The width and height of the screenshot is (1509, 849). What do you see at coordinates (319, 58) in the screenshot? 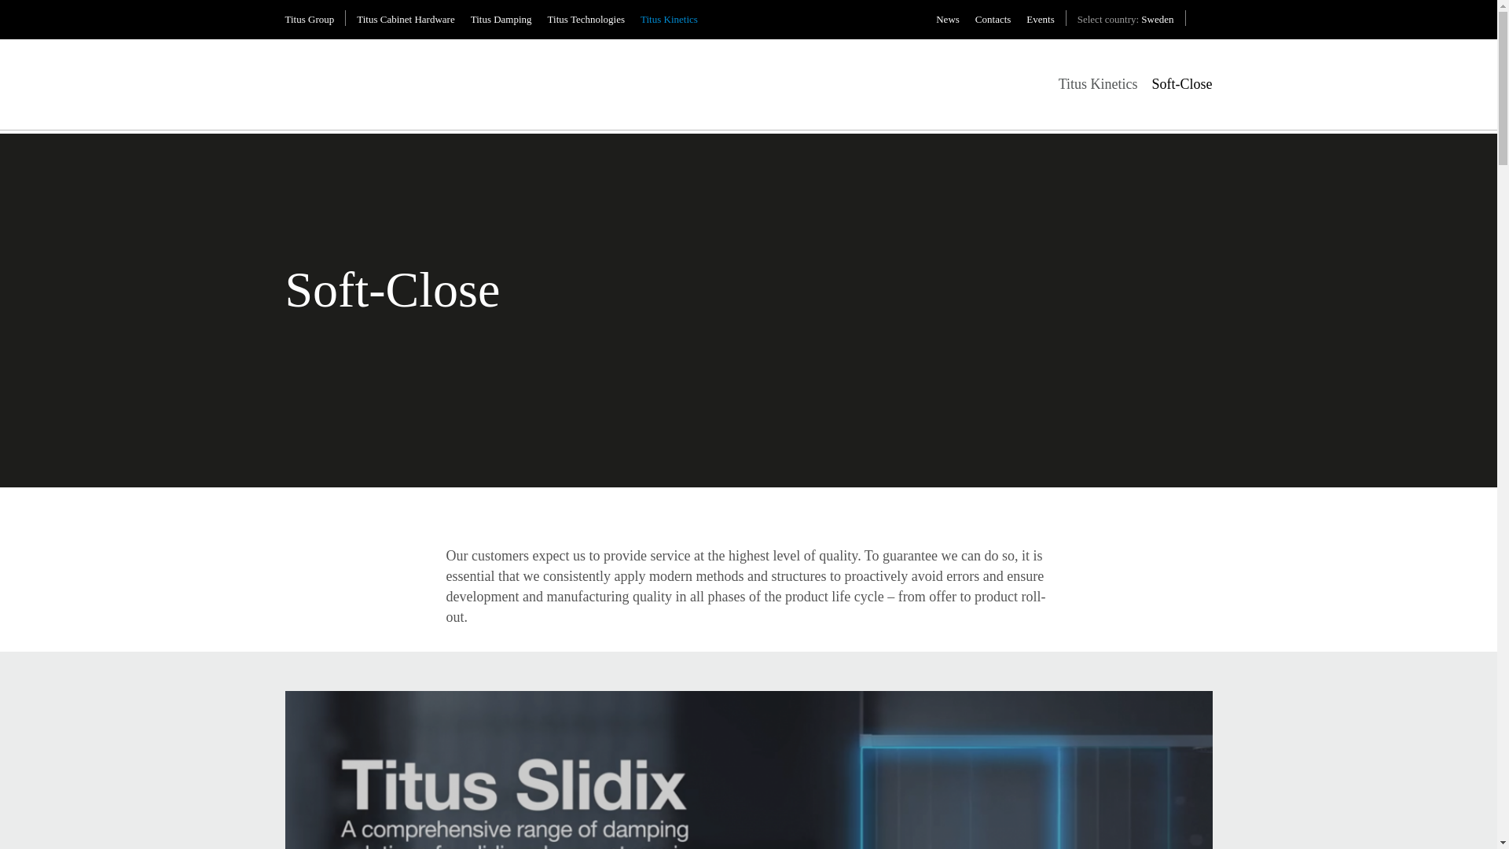
I see `Titus Kinetics` at bounding box center [319, 58].